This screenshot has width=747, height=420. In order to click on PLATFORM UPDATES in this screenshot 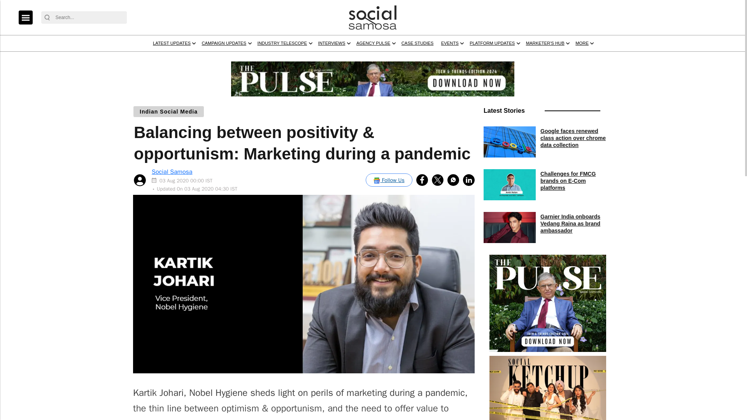, I will do `click(656, 58)`.